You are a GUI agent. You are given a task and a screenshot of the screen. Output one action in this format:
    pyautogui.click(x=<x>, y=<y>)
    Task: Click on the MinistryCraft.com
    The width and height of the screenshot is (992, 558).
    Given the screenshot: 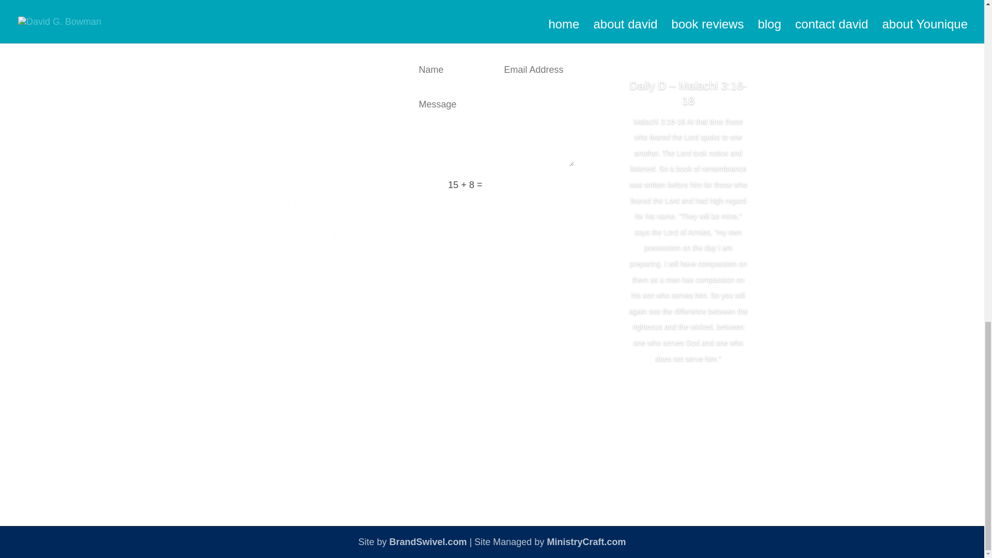 What is the action you would take?
    pyautogui.click(x=586, y=541)
    